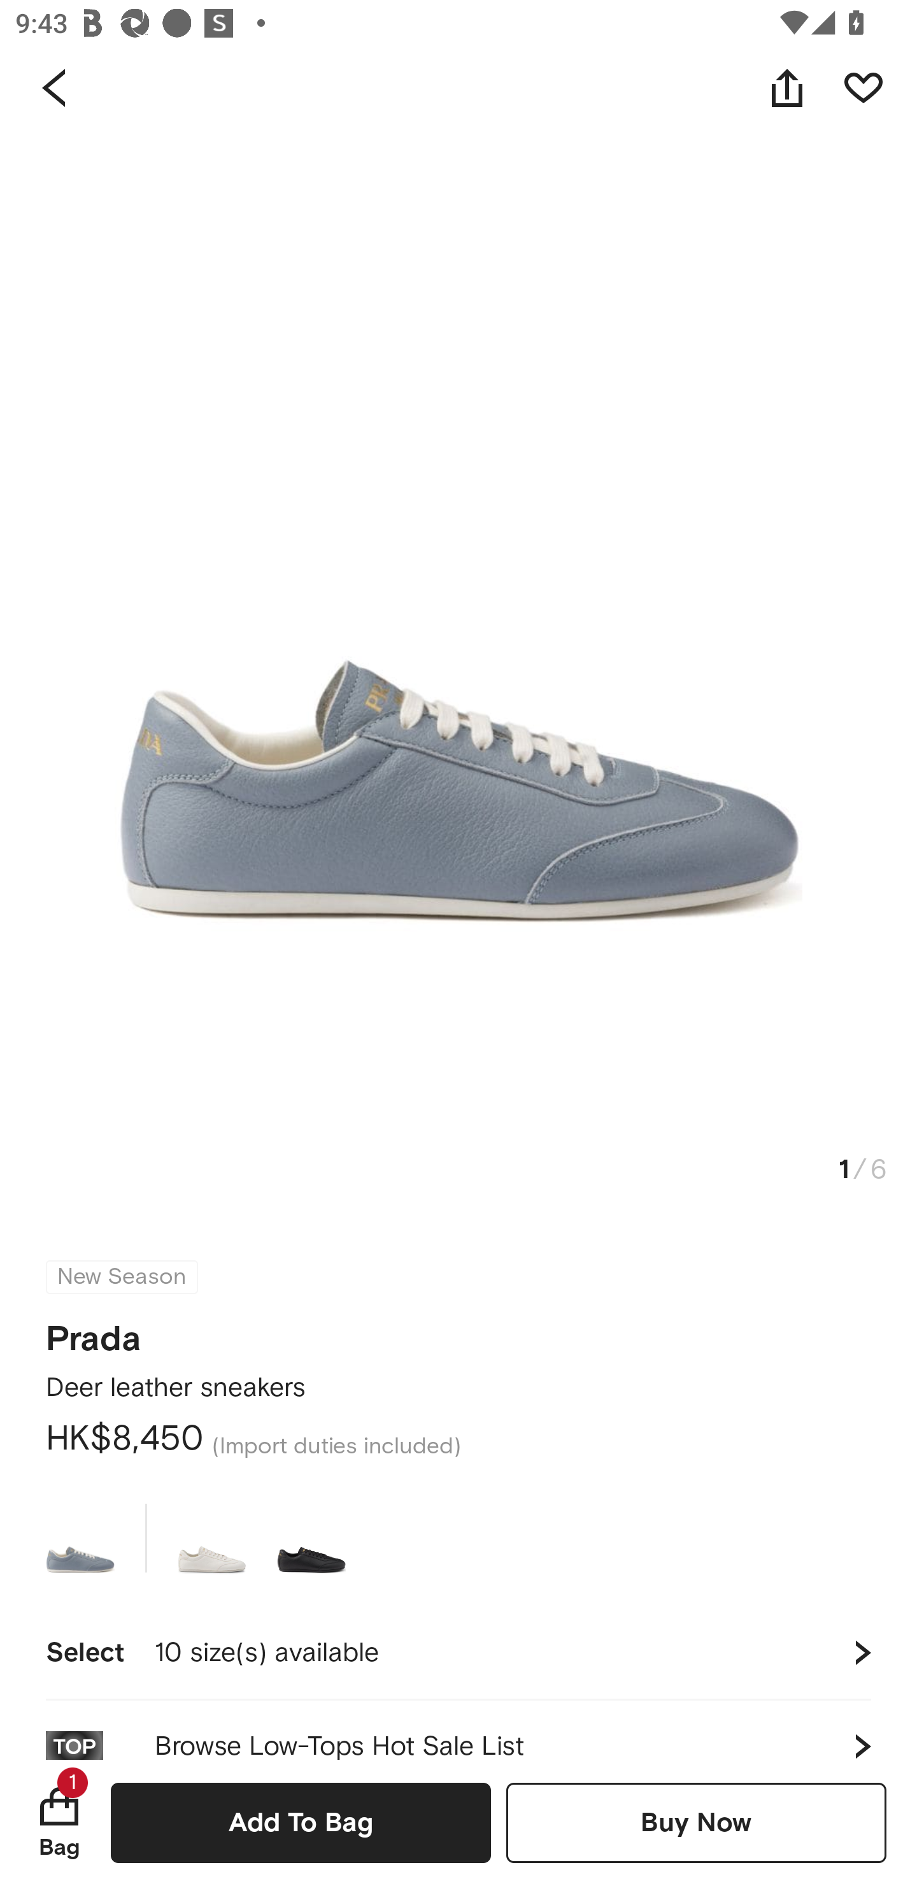  I want to click on Browse Low-Tops Hot Sale List, so click(458, 1730).